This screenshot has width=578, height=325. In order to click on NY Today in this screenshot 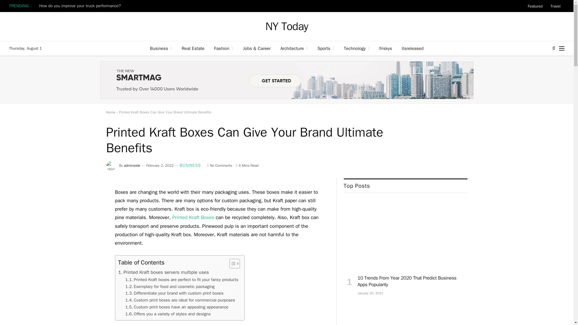, I will do `click(287, 26)`.